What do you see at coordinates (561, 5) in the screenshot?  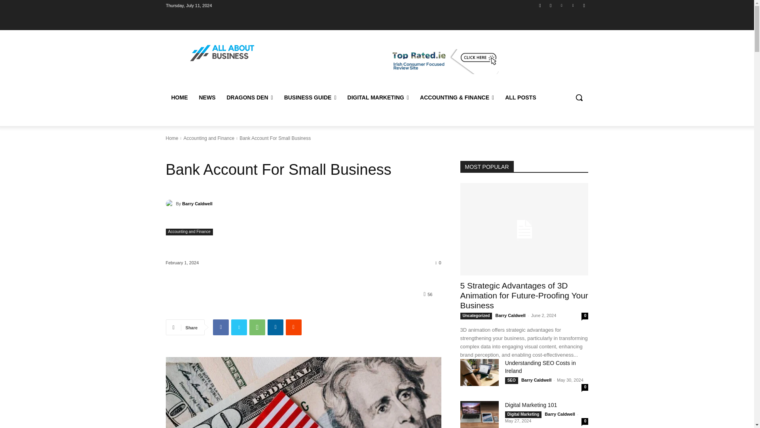 I see `Twitter` at bounding box center [561, 5].